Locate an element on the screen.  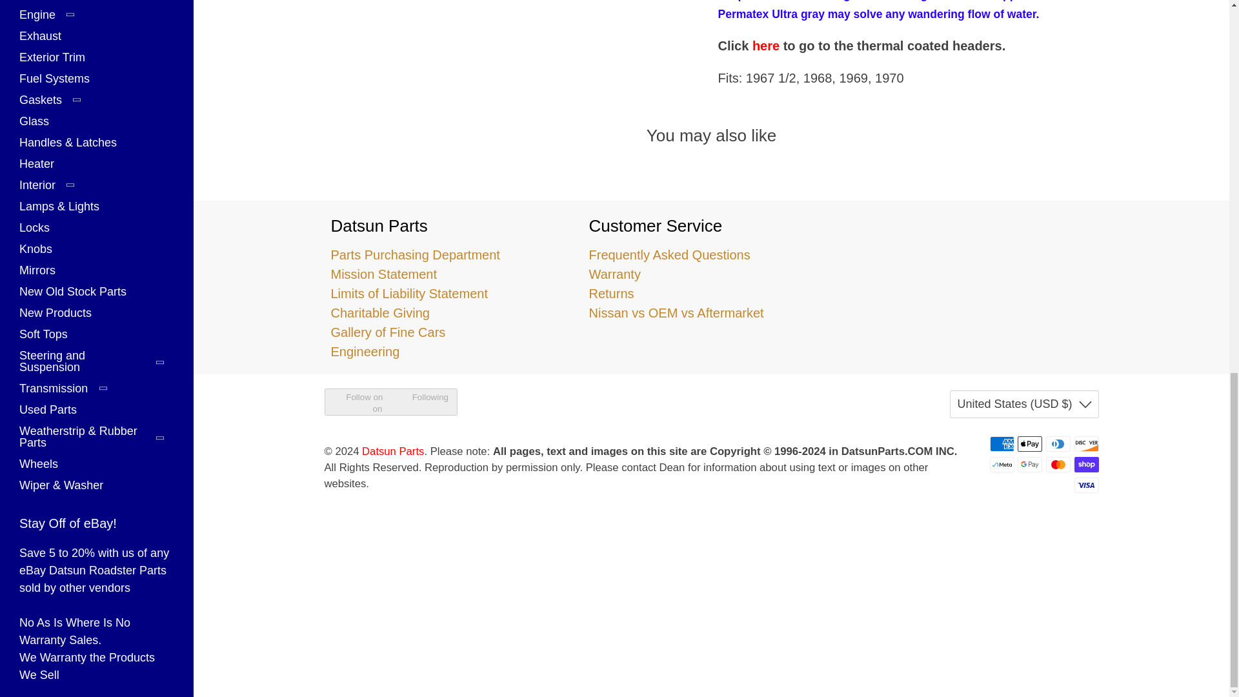
Discover is located at coordinates (1085, 444).